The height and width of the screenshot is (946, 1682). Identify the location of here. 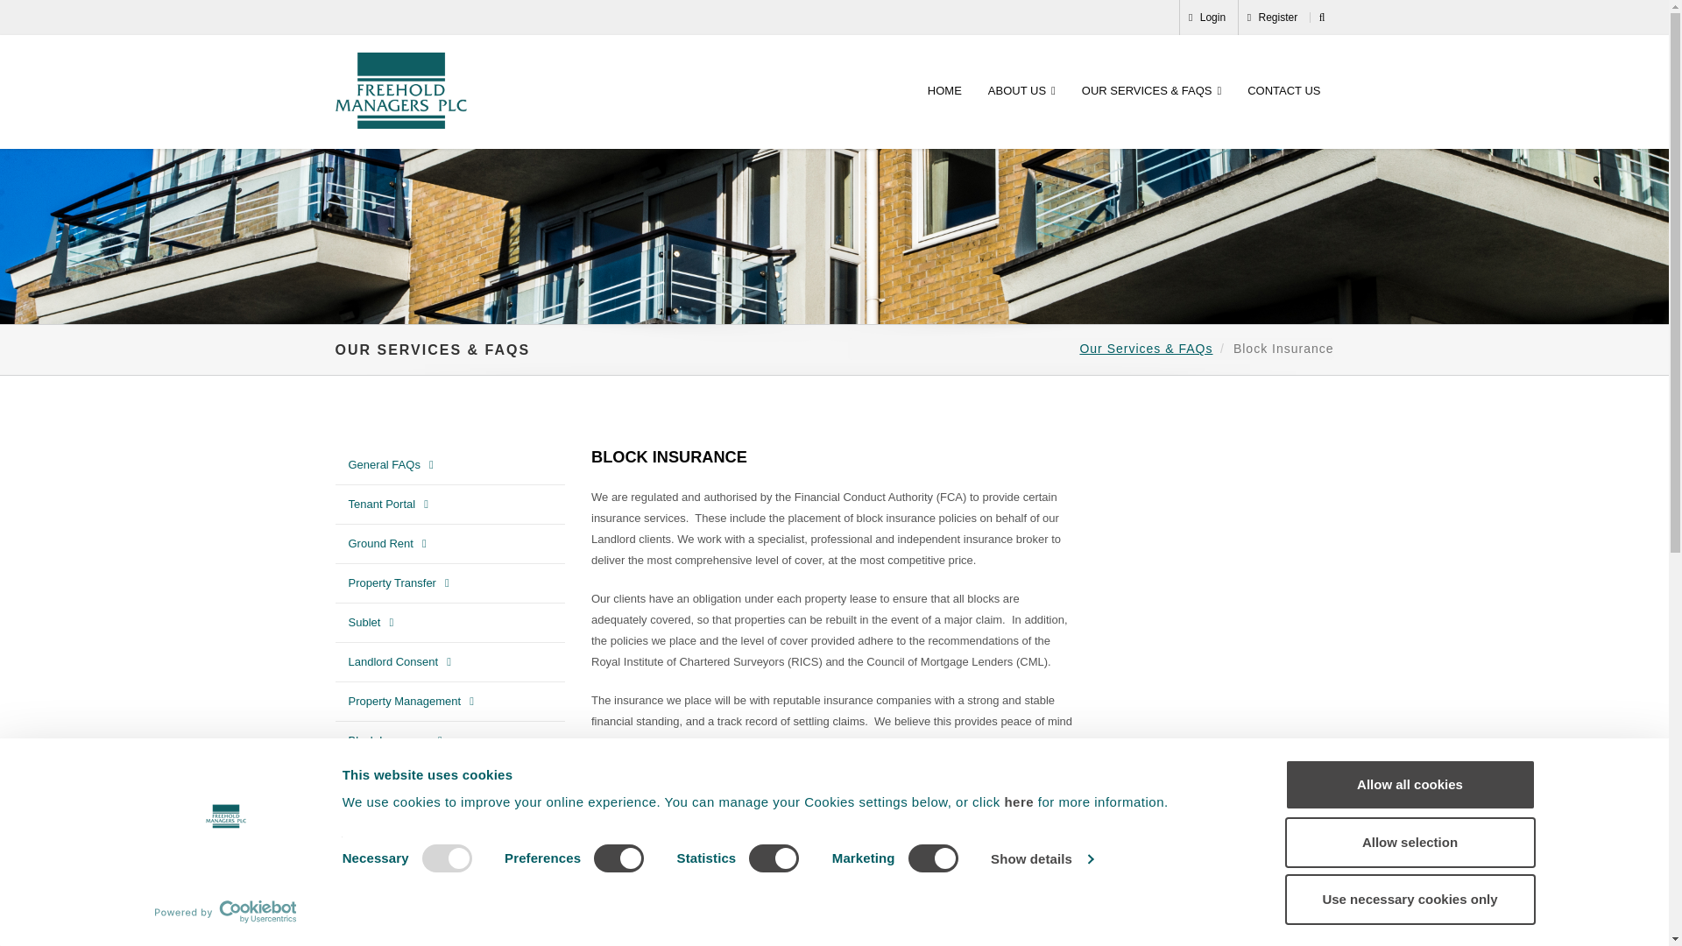
(1021, 802).